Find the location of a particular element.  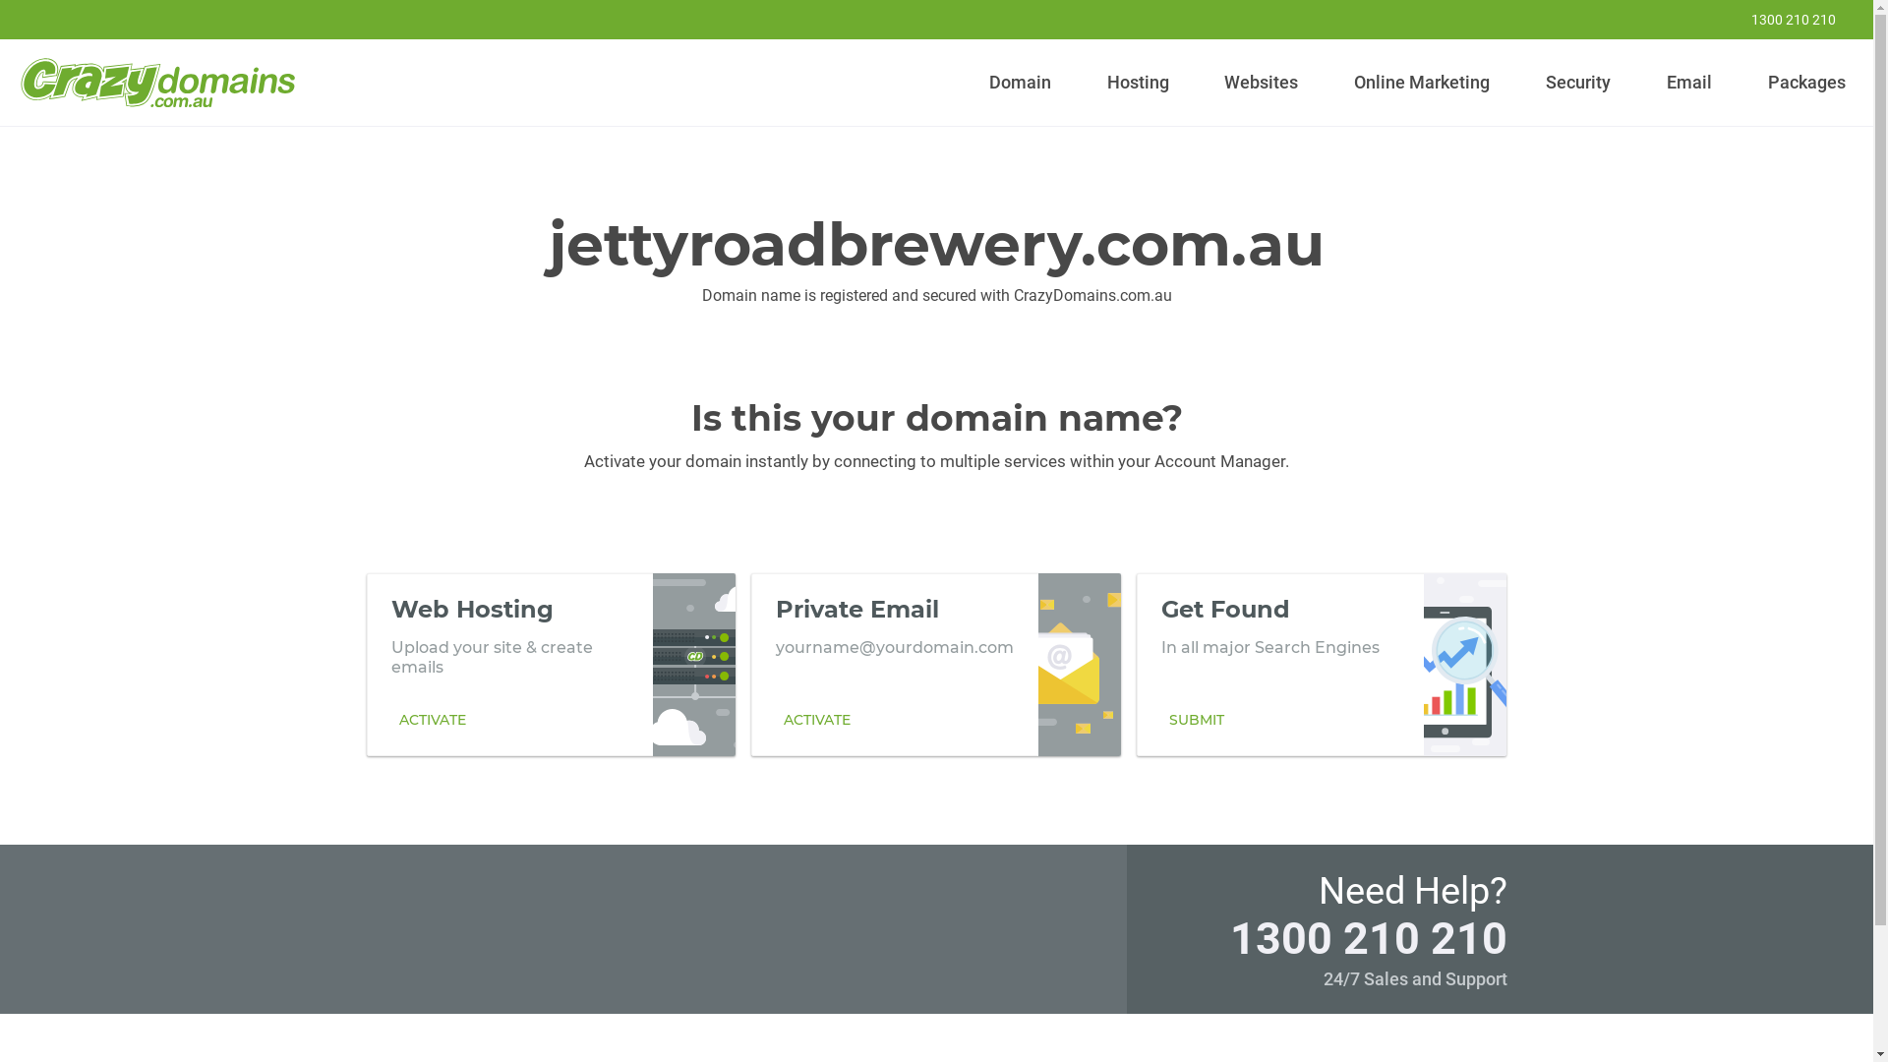

Security is located at coordinates (1579, 83).